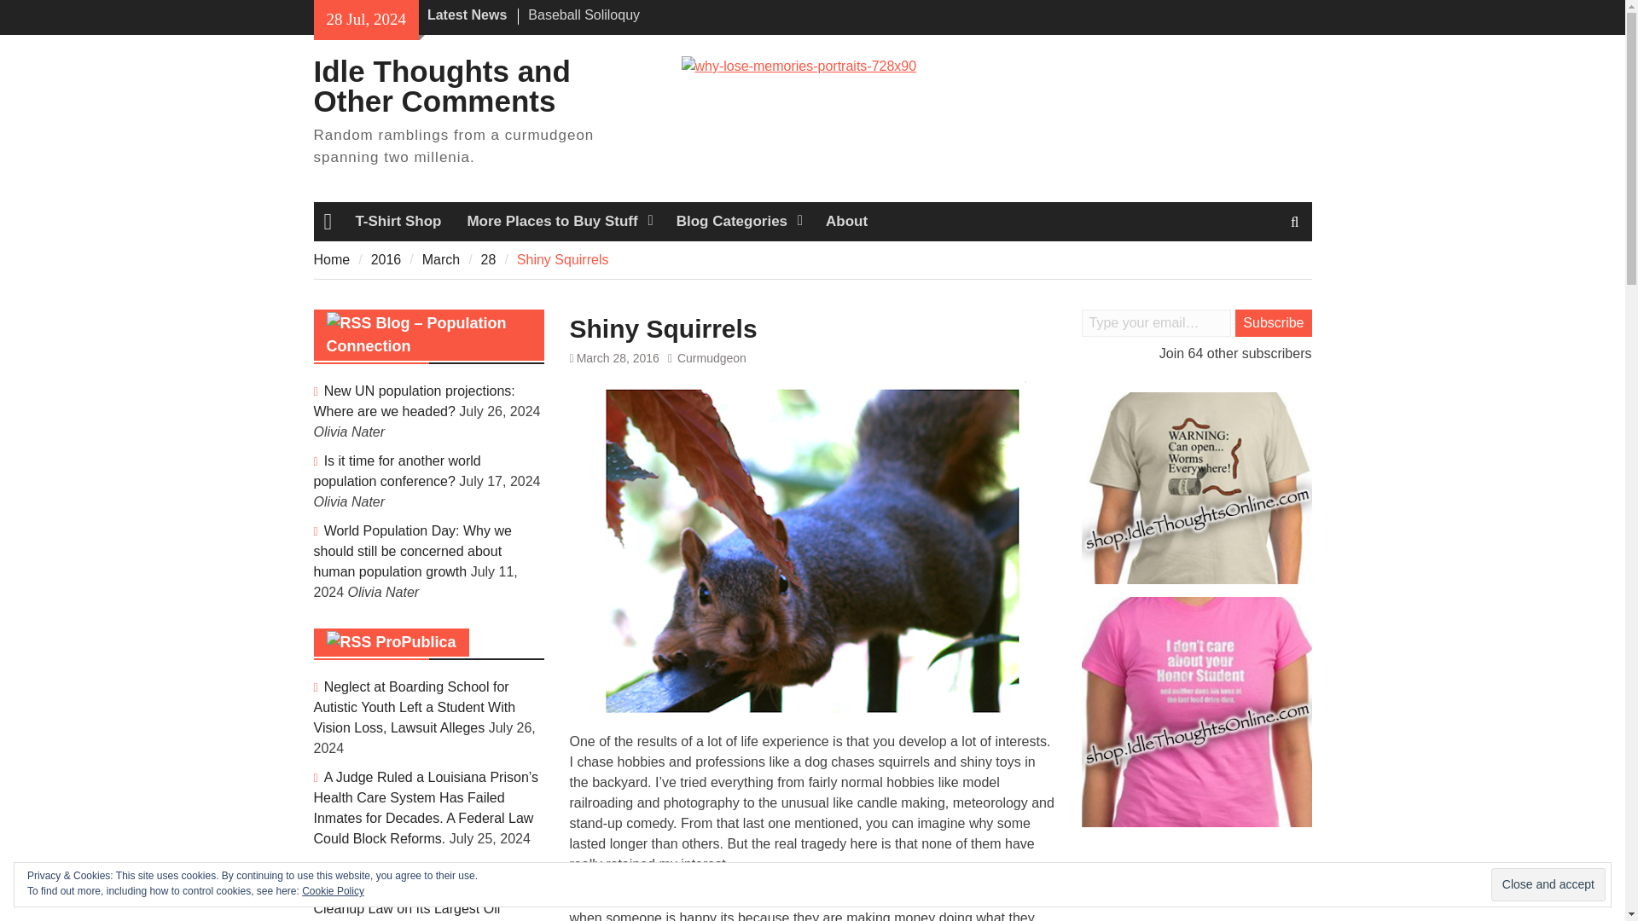 Image resolution: width=1638 pixels, height=921 pixels. Describe the element at coordinates (1156, 322) in the screenshot. I see `Please fill in this field.` at that location.